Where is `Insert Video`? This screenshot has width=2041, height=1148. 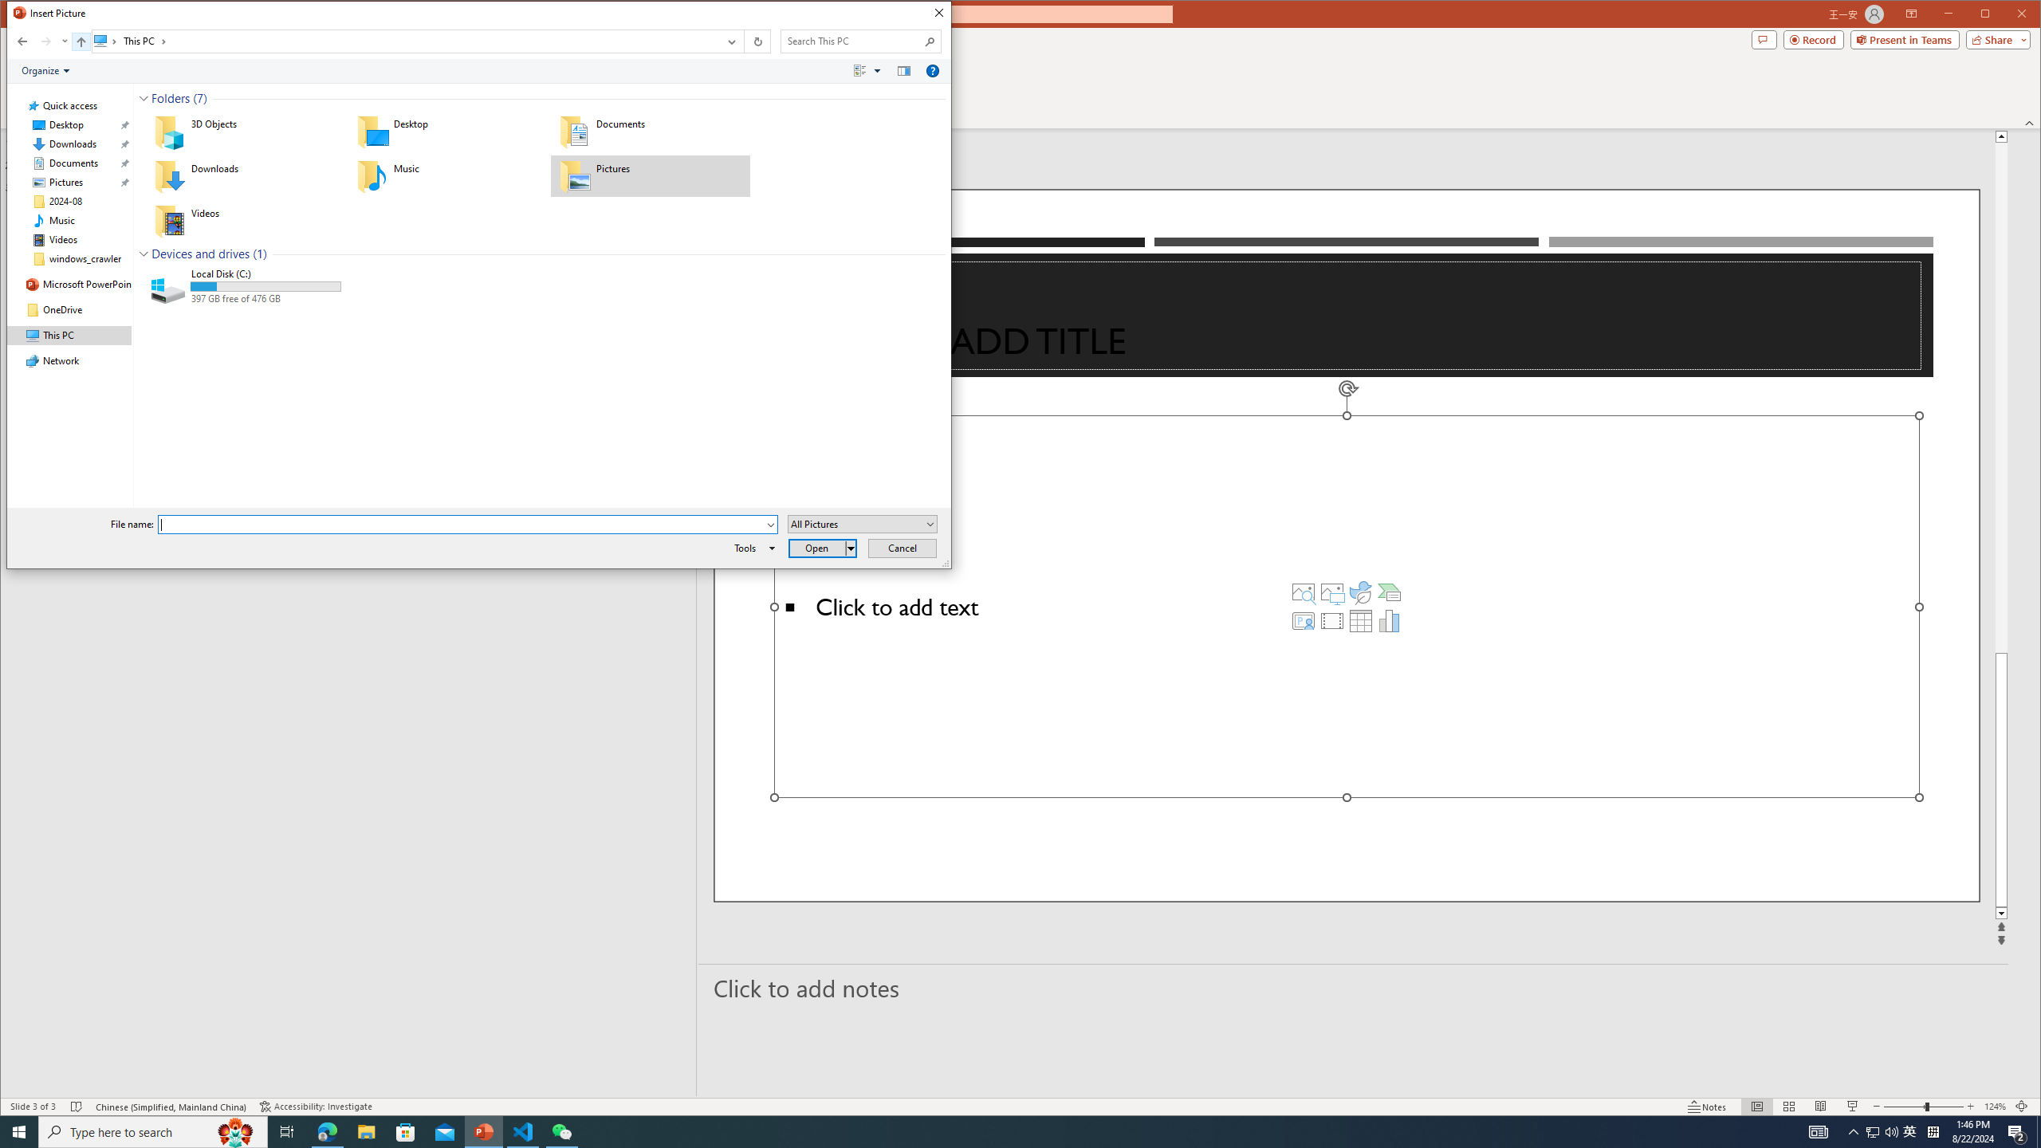
Insert Video is located at coordinates (1331, 620).